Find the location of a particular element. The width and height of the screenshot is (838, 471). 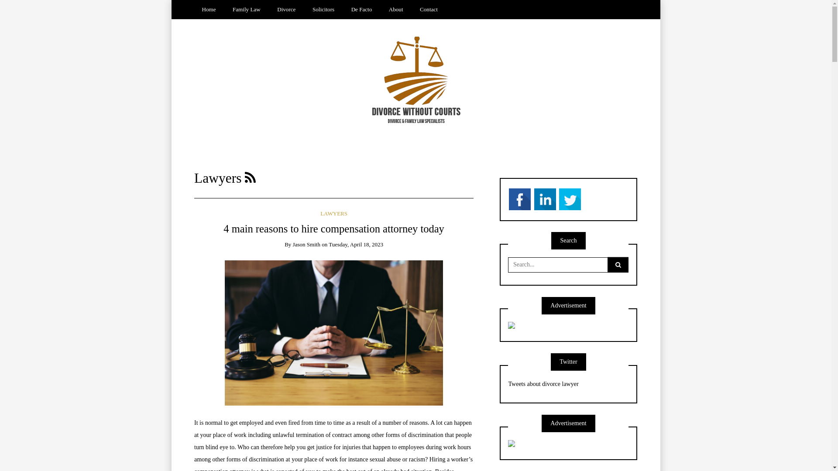

De Facto is located at coordinates (361, 10).